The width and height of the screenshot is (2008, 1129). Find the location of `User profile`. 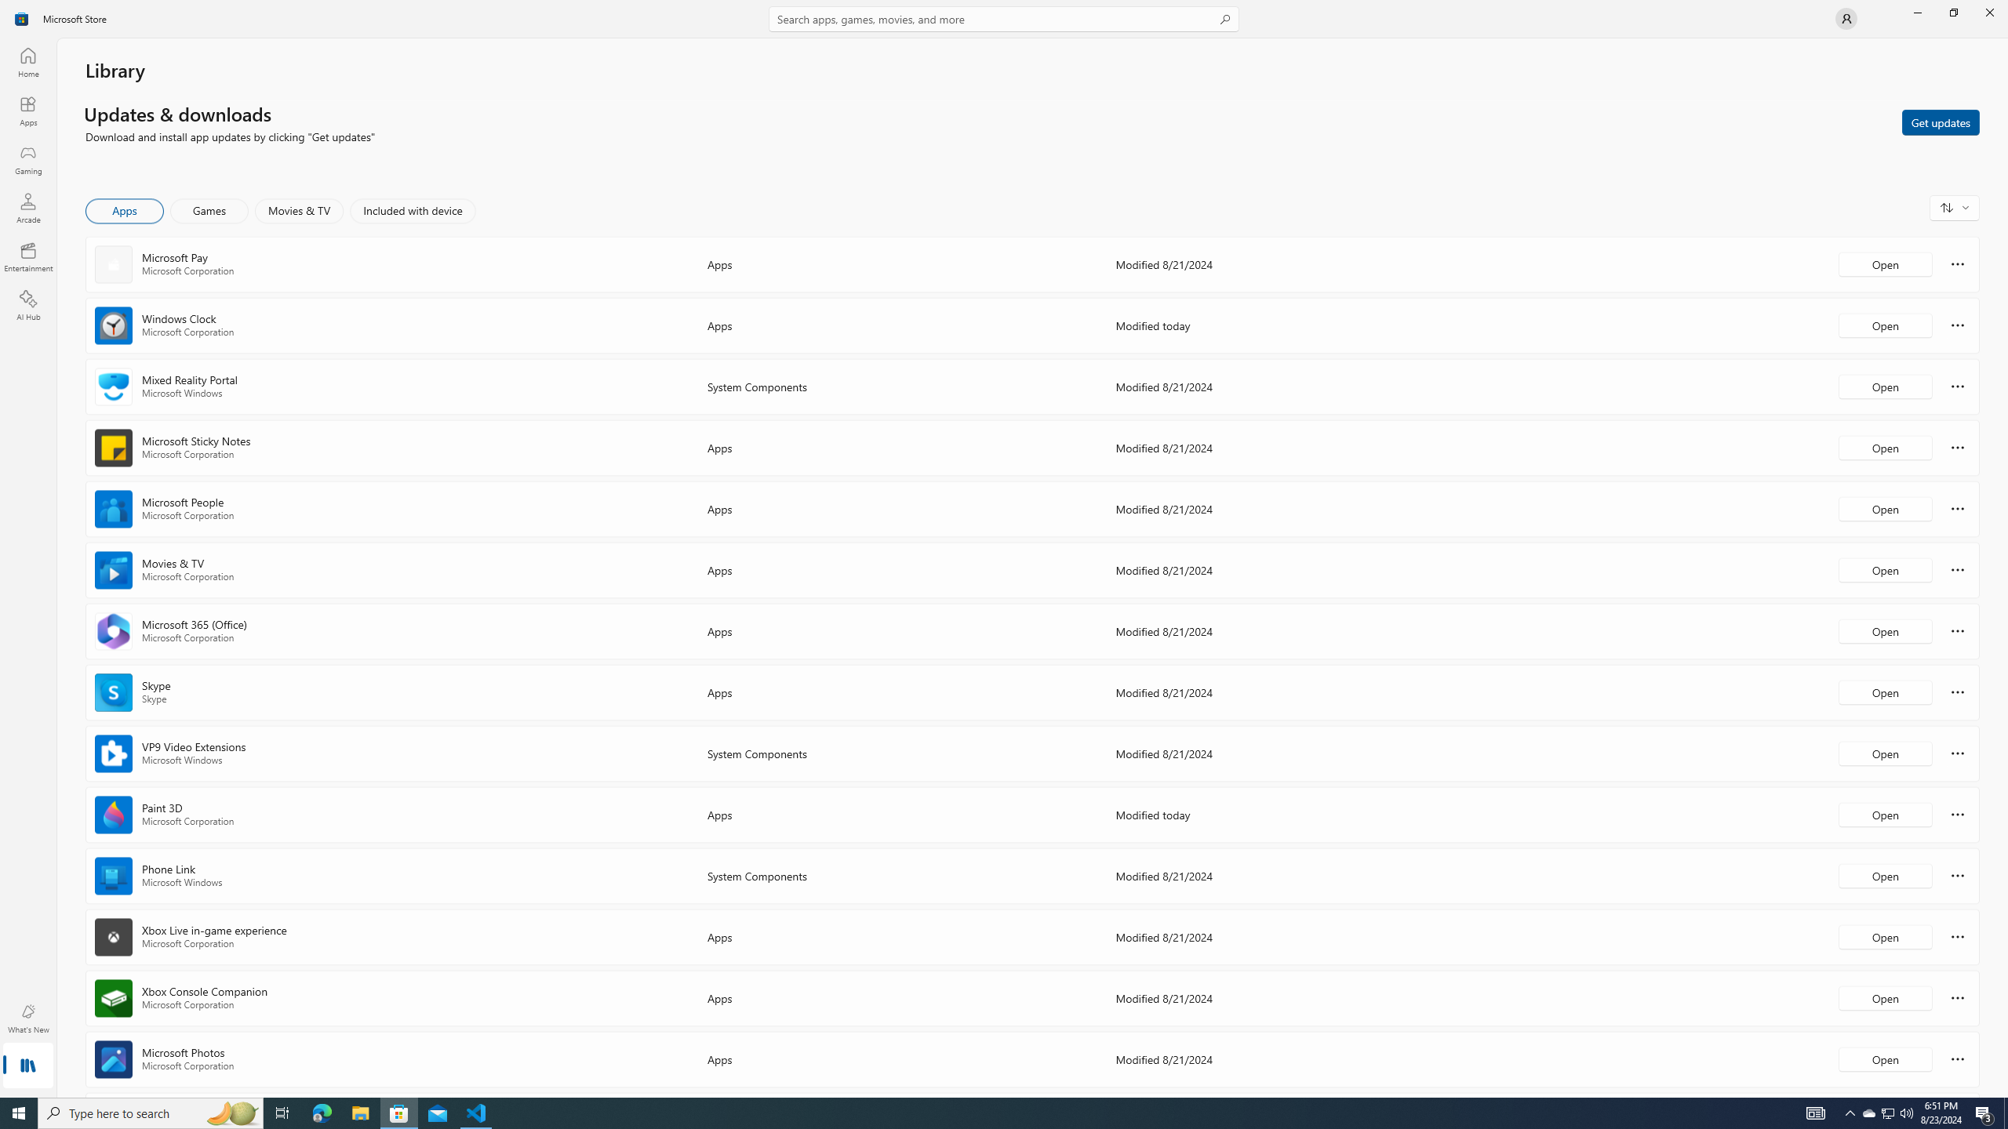

User profile is located at coordinates (1846, 19).